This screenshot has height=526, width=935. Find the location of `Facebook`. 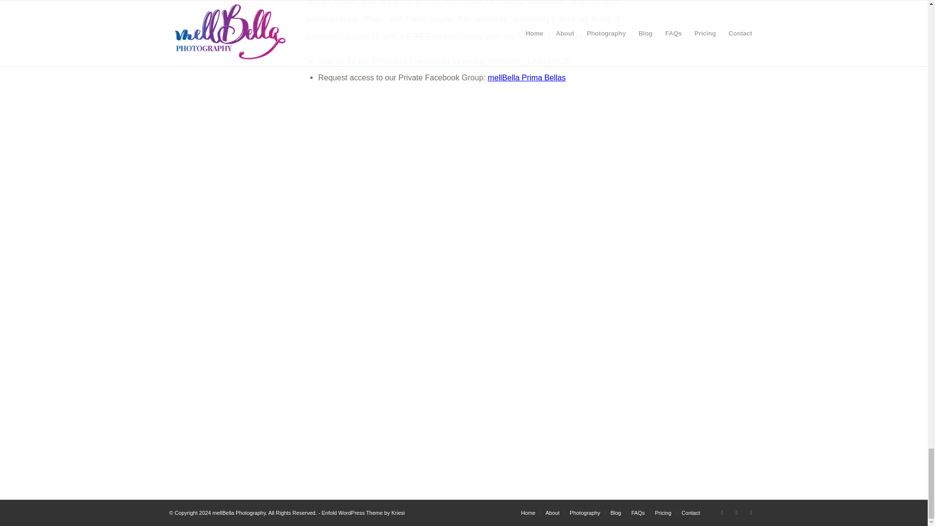

Facebook is located at coordinates (722, 512).